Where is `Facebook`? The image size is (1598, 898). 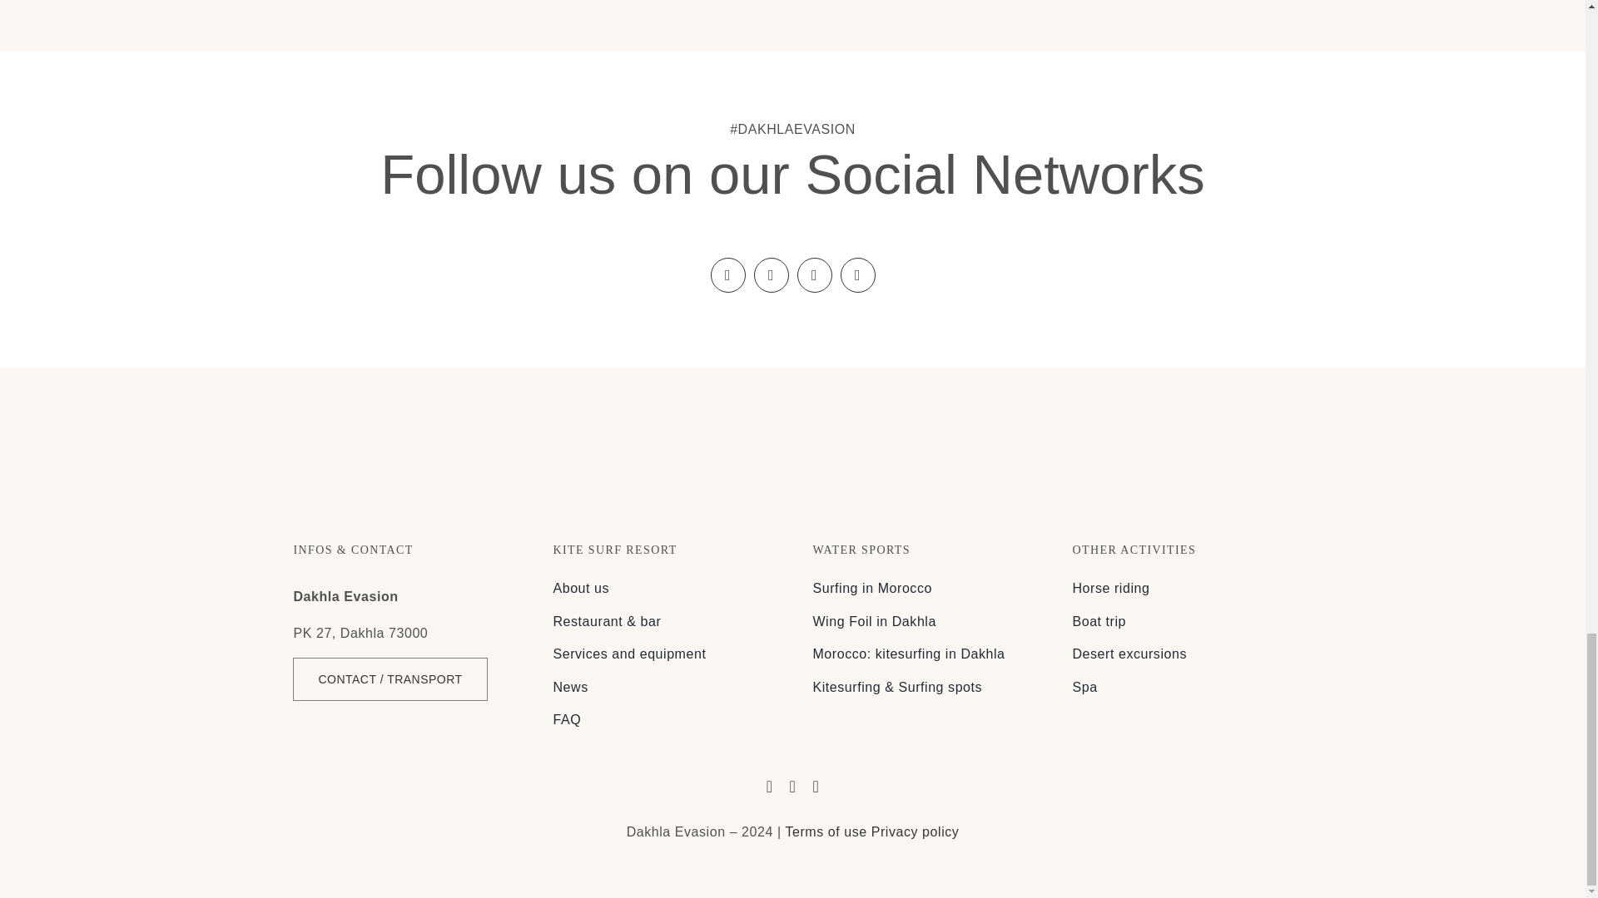
Facebook is located at coordinates (728, 274).